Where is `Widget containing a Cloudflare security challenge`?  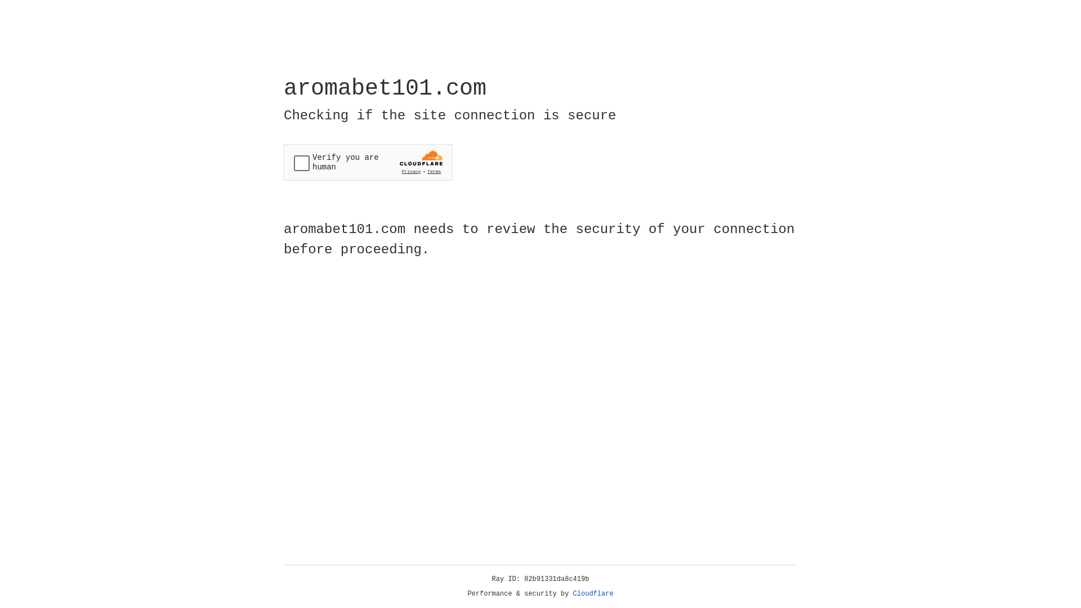 Widget containing a Cloudflare security challenge is located at coordinates (368, 162).